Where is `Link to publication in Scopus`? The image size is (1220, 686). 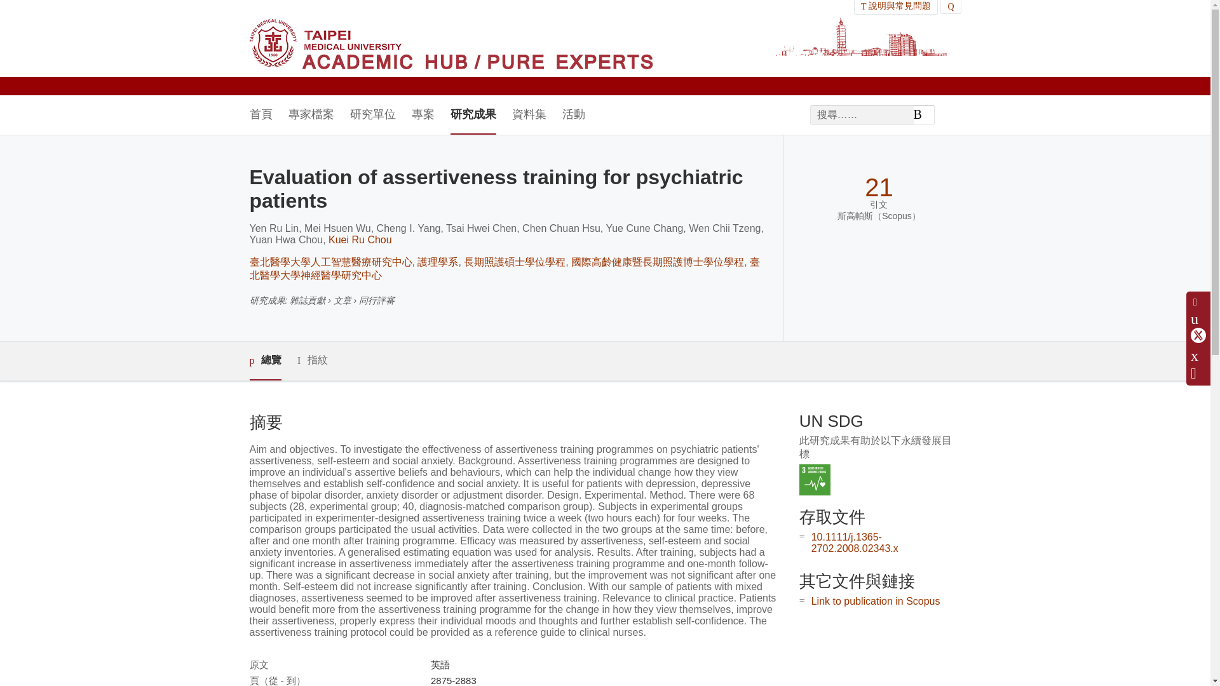 Link to publication in Scopus is located at coordinates (876, 601).